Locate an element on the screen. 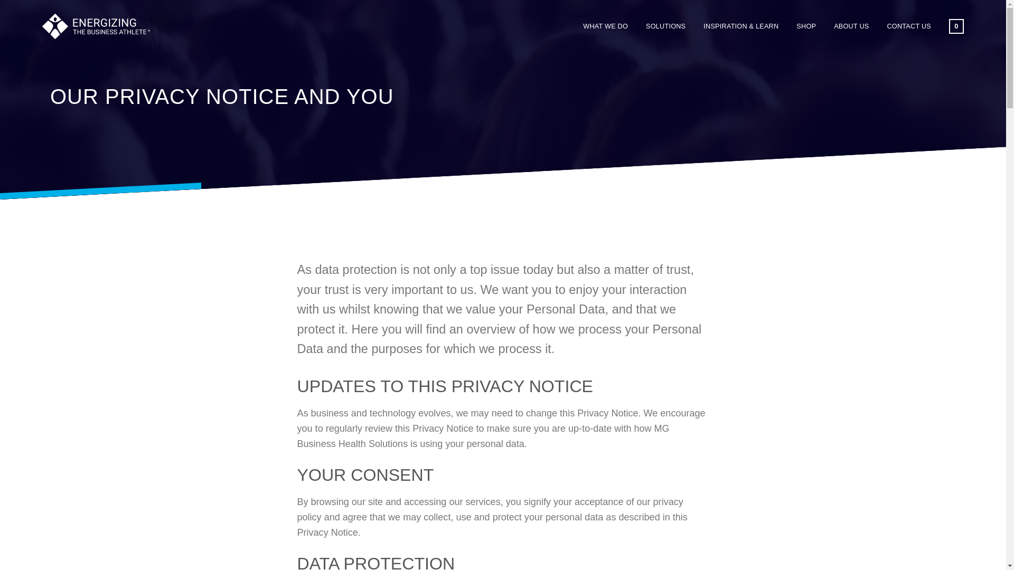 This screenshot has height=570, width=1014. WHAT WE DO is located at coordinates (605, 26).